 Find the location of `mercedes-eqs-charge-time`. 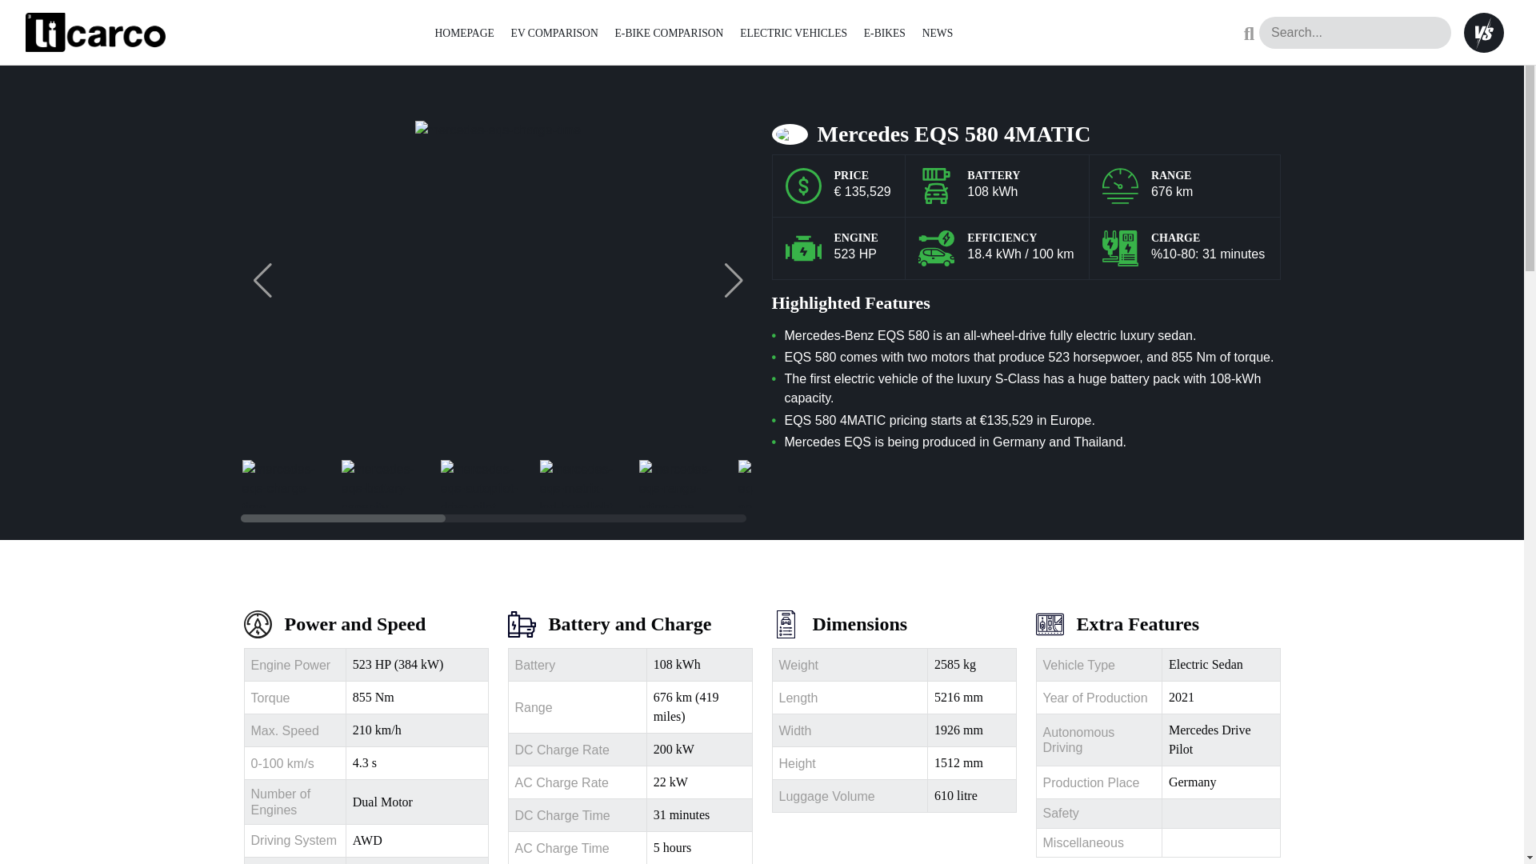

mercedes-eqs-charge-time is located at coordinates (281, 483).